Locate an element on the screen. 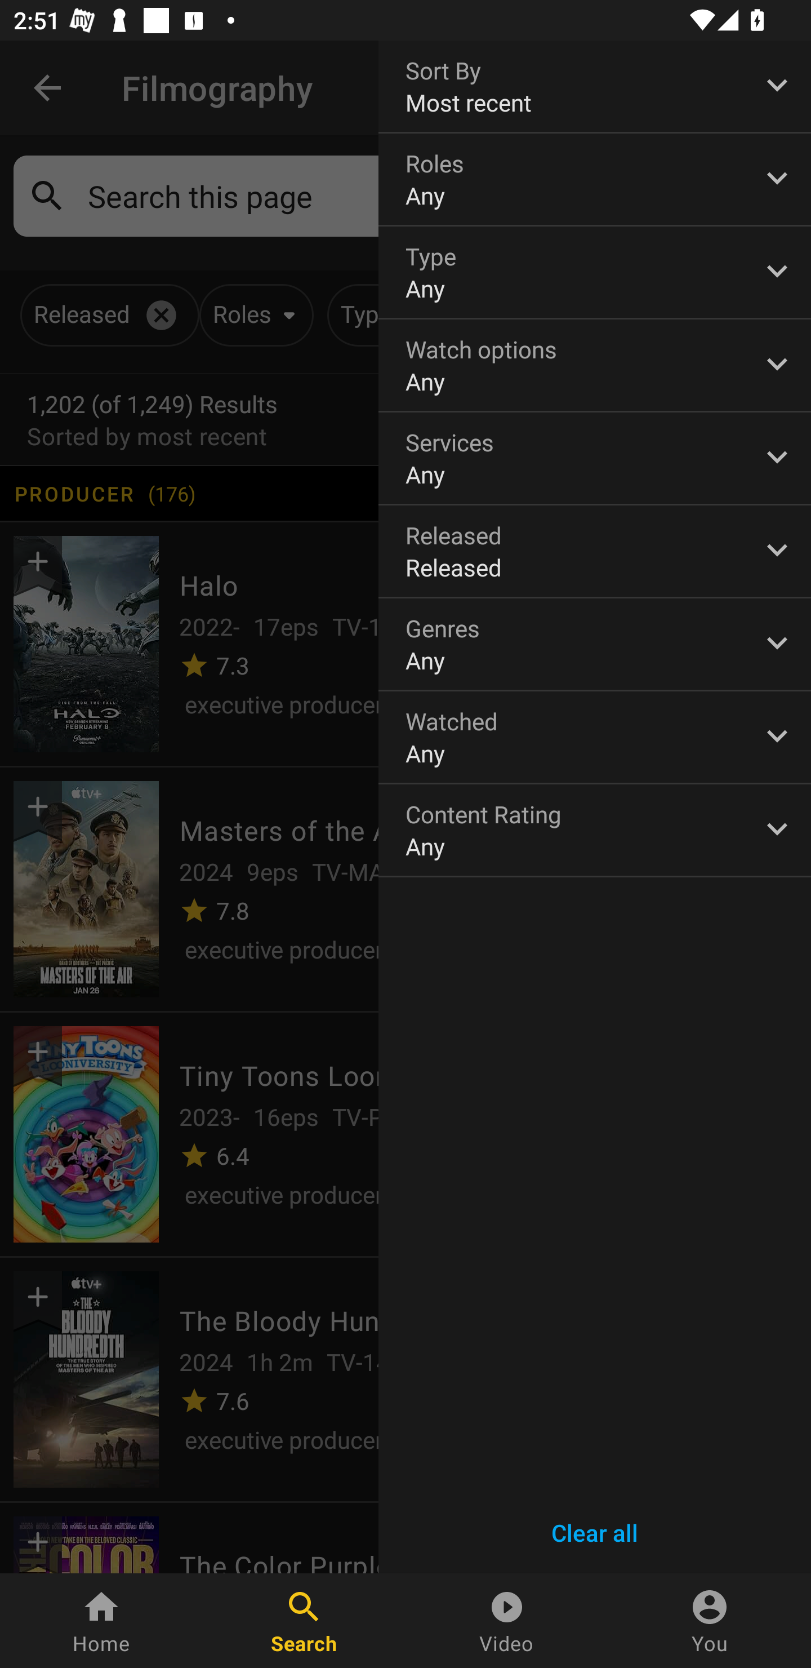  Video is located at coordinates (507, 1621).